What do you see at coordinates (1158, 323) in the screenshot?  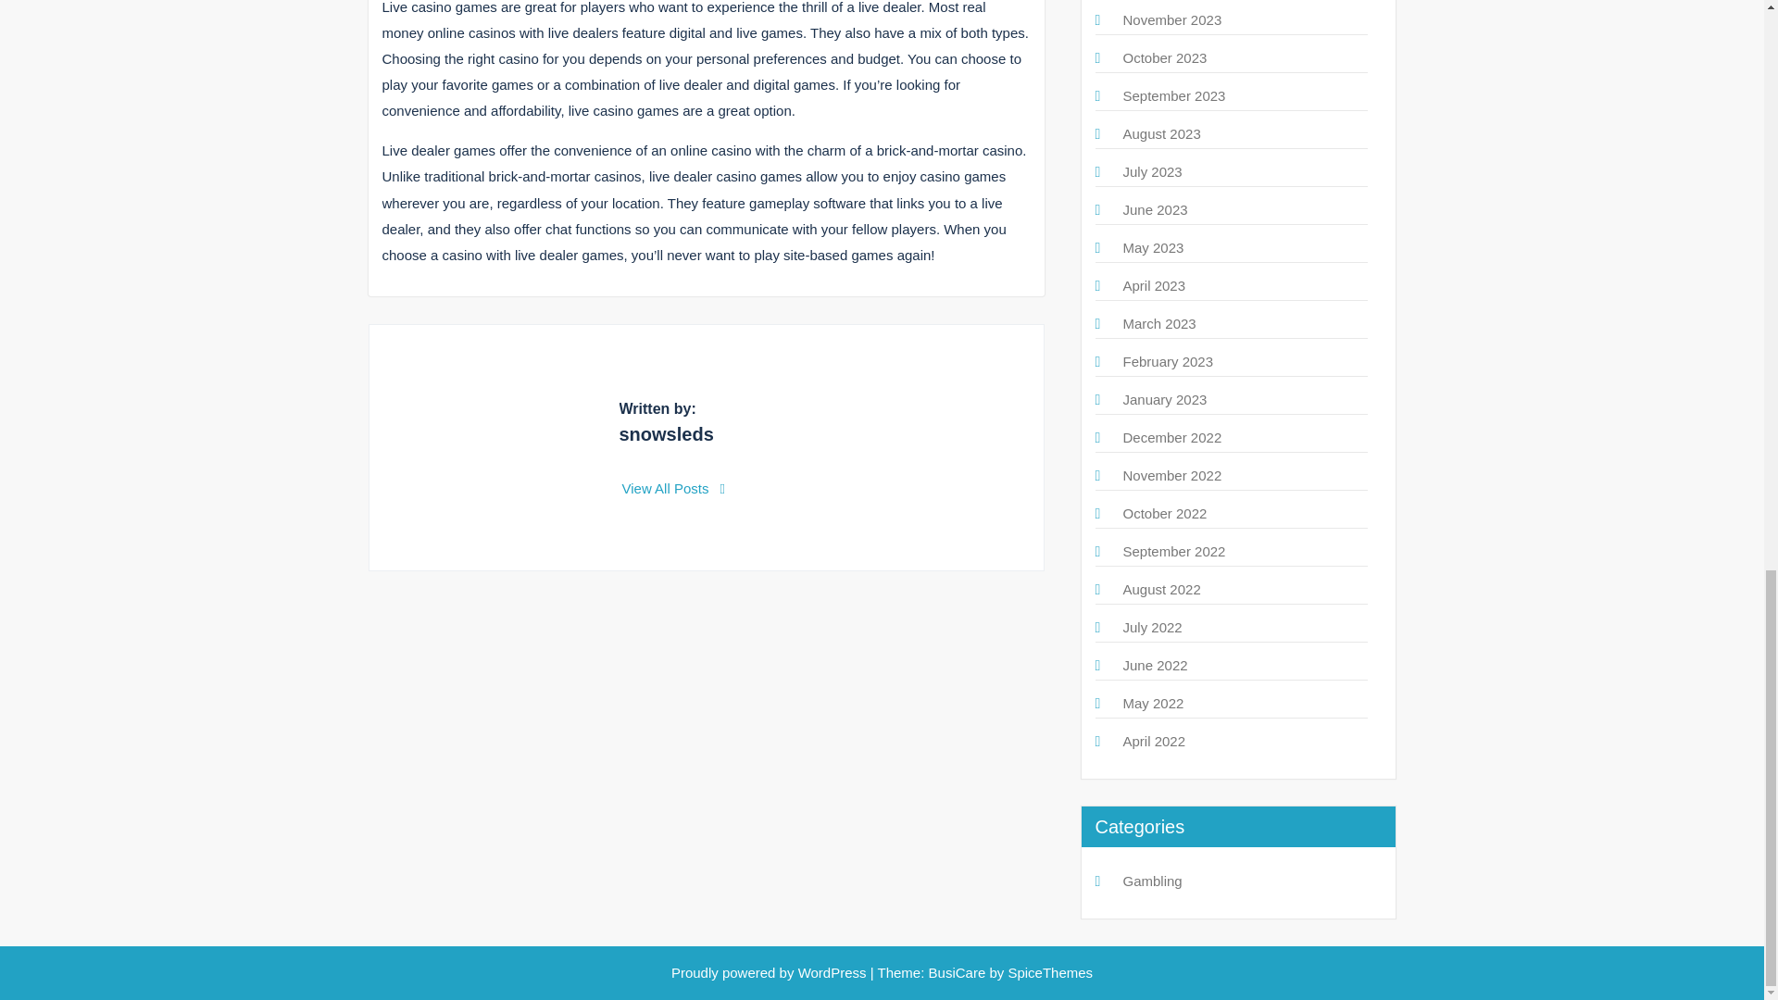 I see `March 2023` at bounding box center [1158, 323].